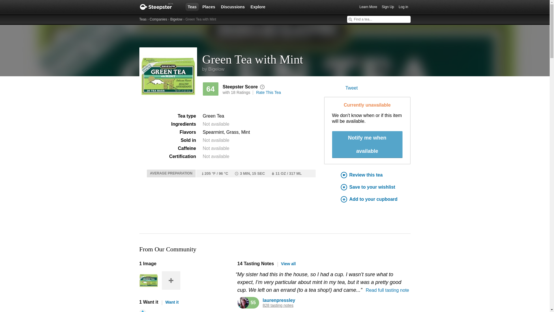 The width and height of the screenshot is (554, 312). What do you see at coordinates (170, 302) in the screenshot?
I see `Want it` at bounding box center [170, 302].